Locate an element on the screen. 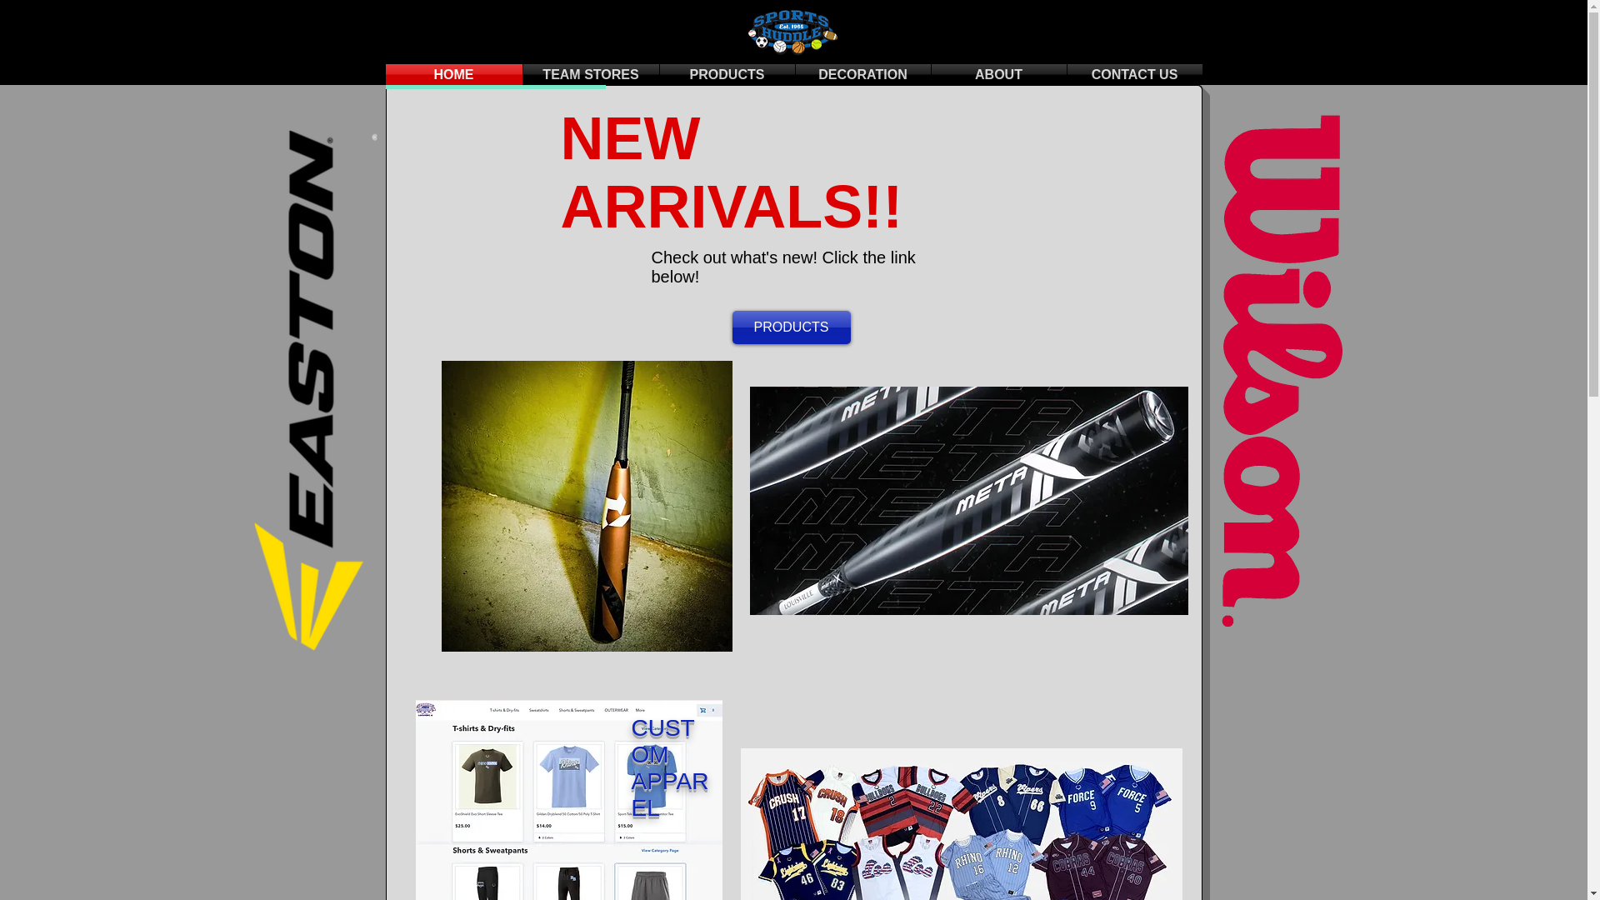 The width and height of the screenshot is (1600, 900). TEAM STORES is located at coordinates (591, 73).